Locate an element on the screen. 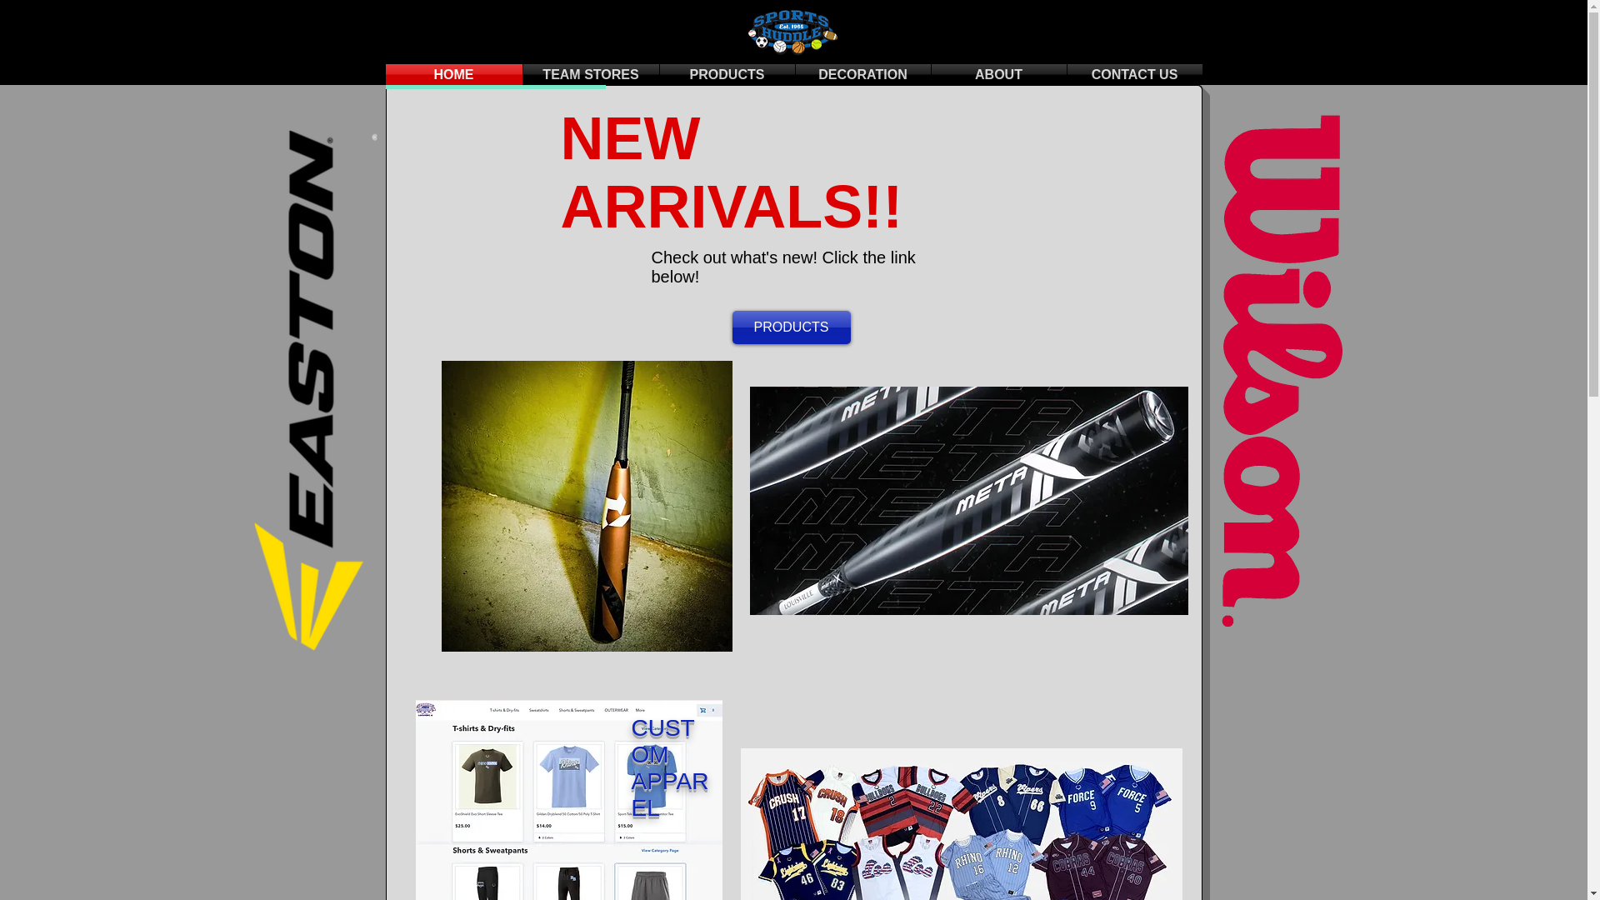 The width and height of the screenshot is (1600, 900). TEAM STORES is located at coordinates (591, 73).